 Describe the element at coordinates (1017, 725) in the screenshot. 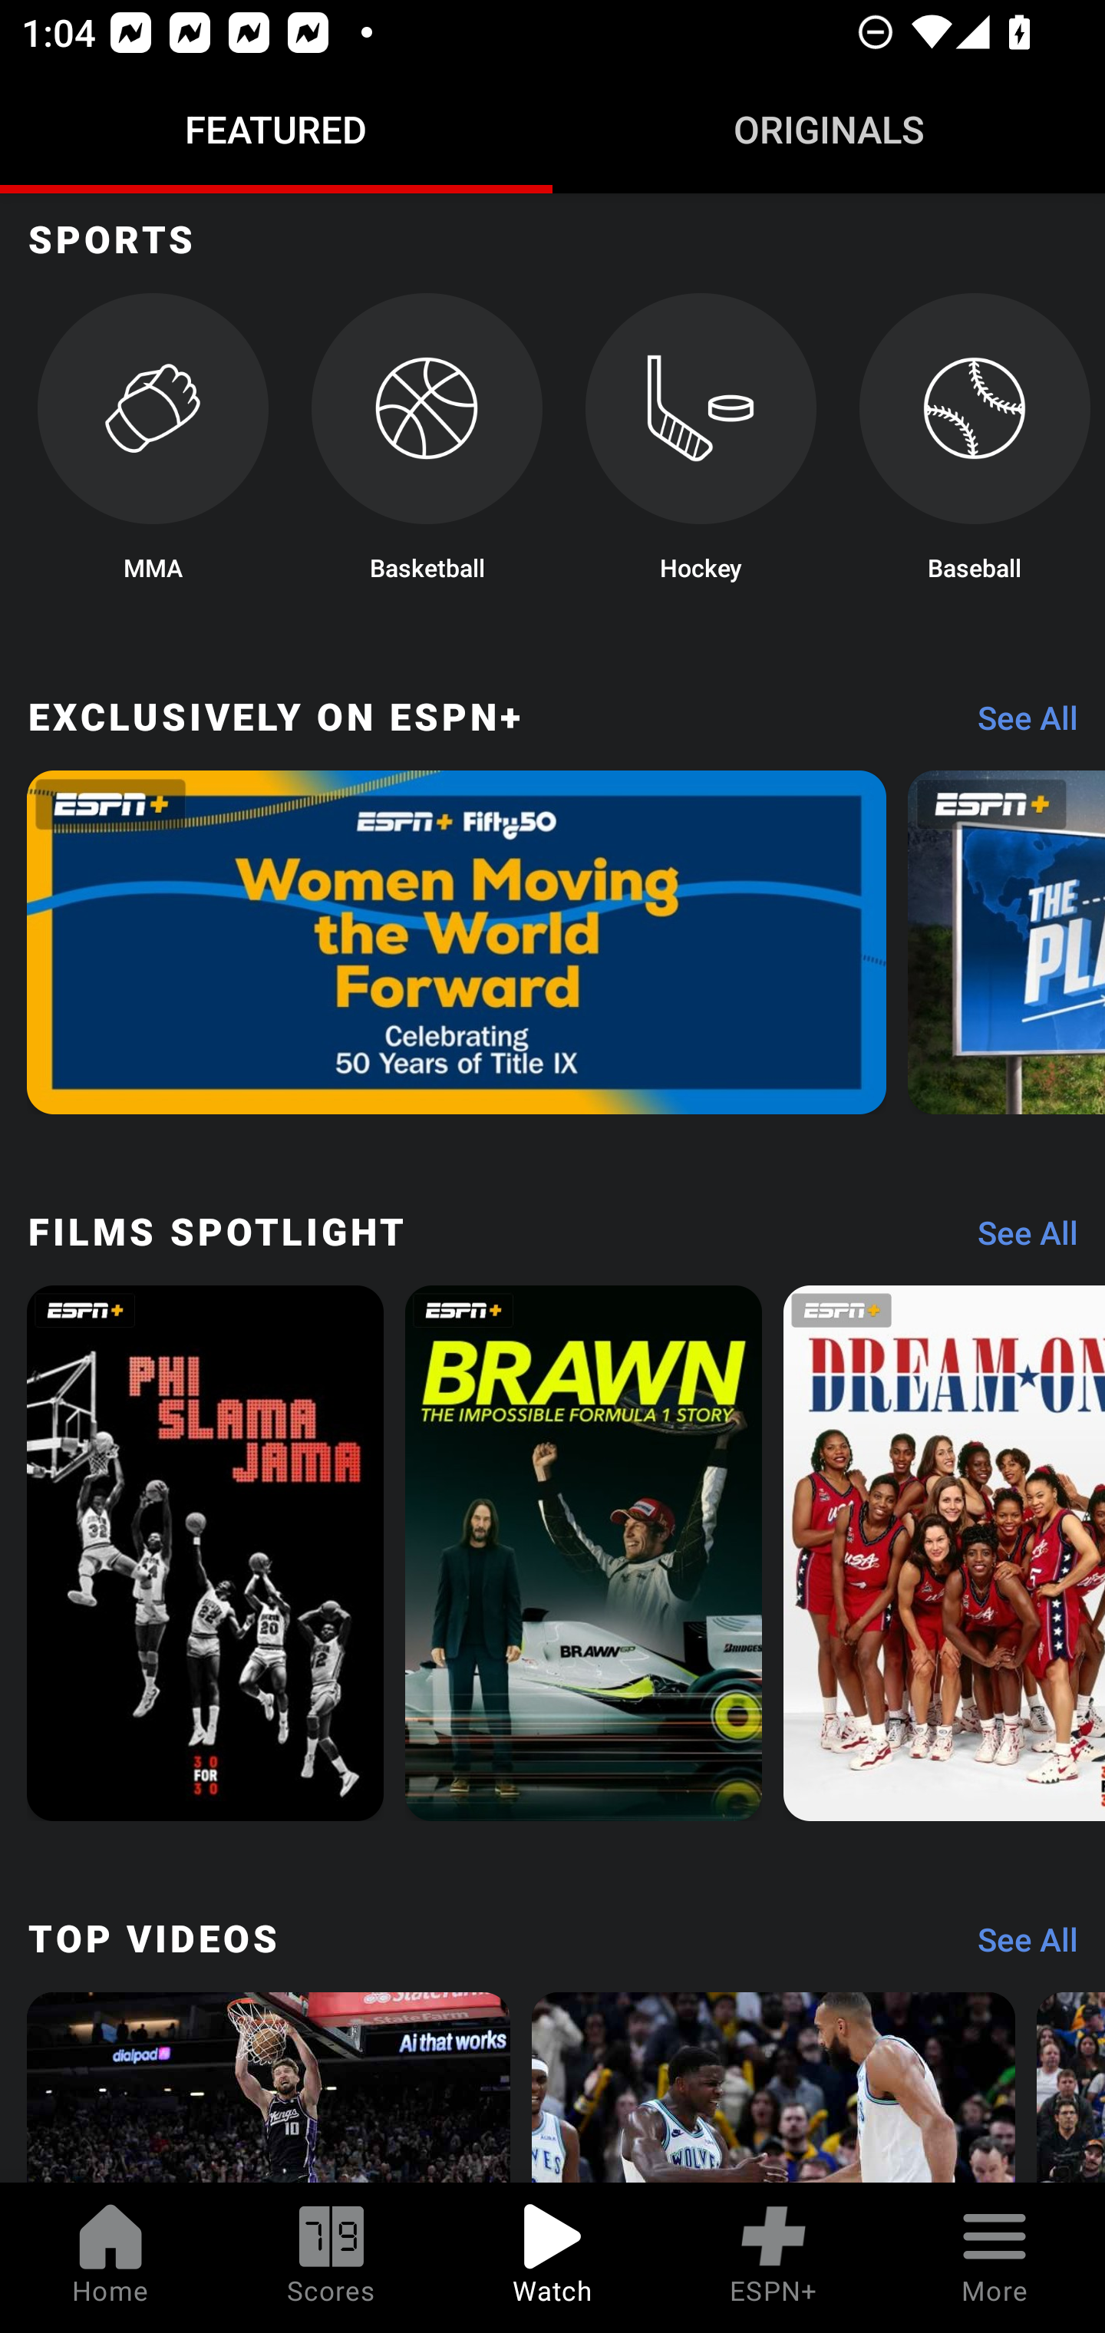

I see `See All` at that location.